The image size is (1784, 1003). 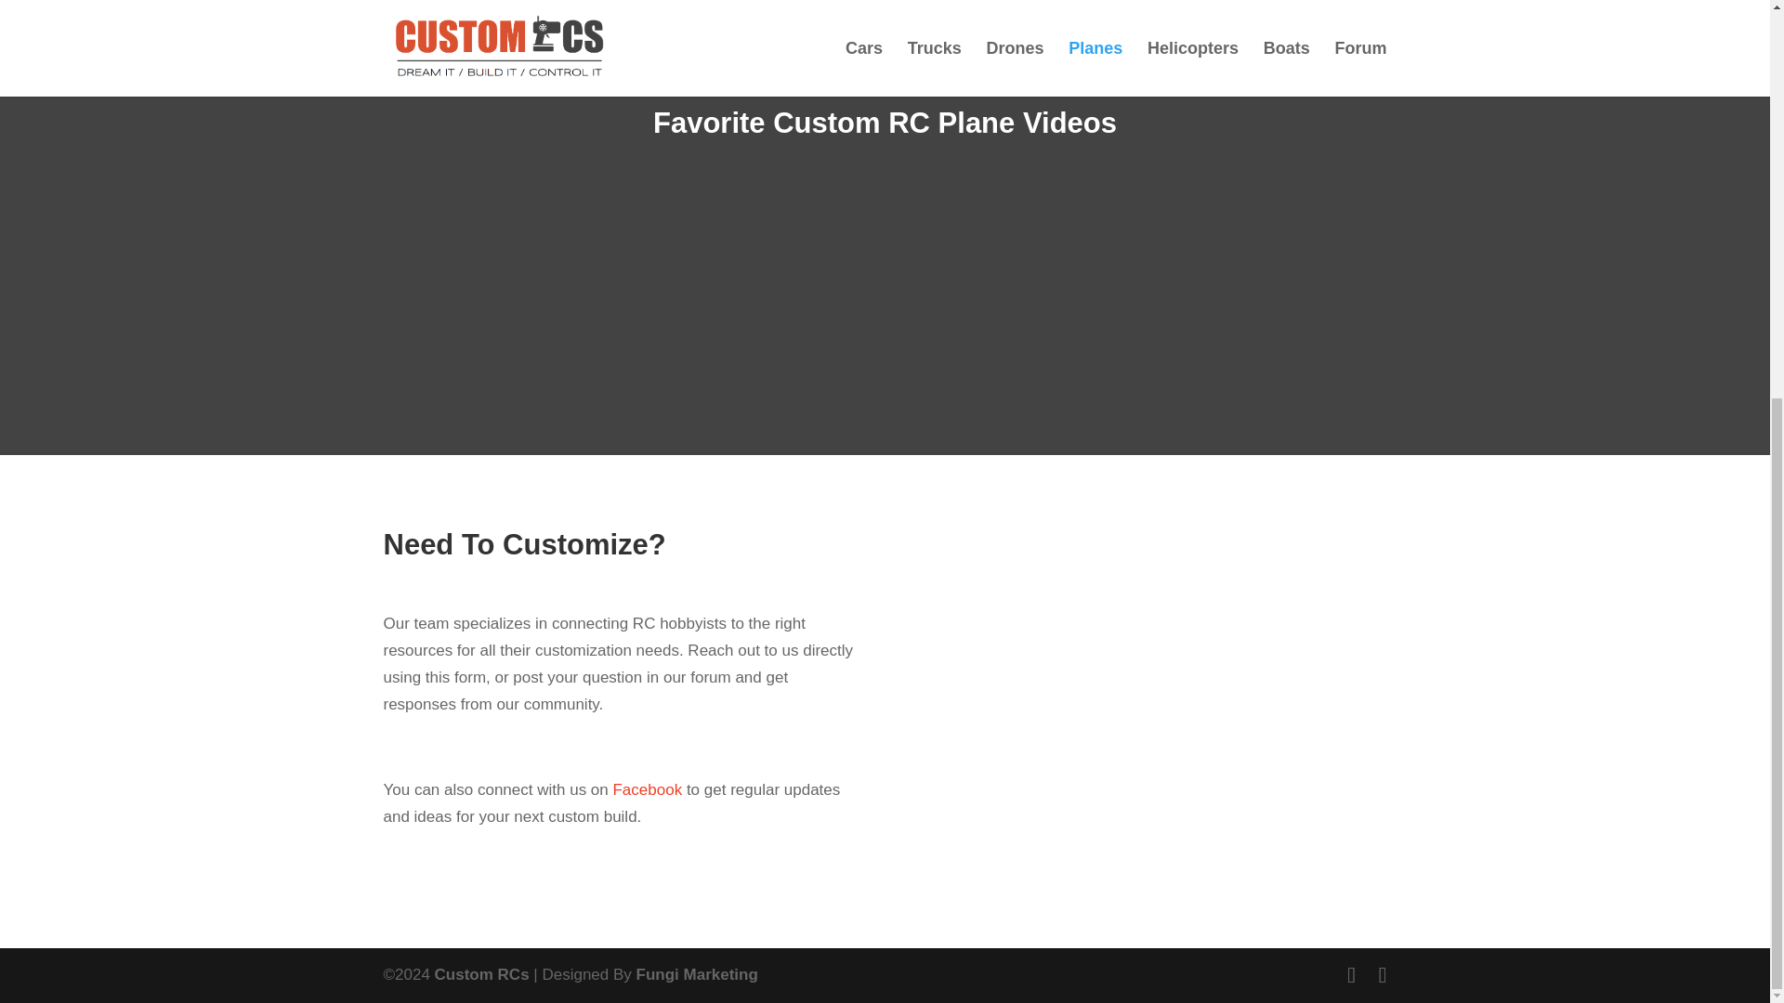 I want to click on Fungi Marketing, so click(x=697, y=975).